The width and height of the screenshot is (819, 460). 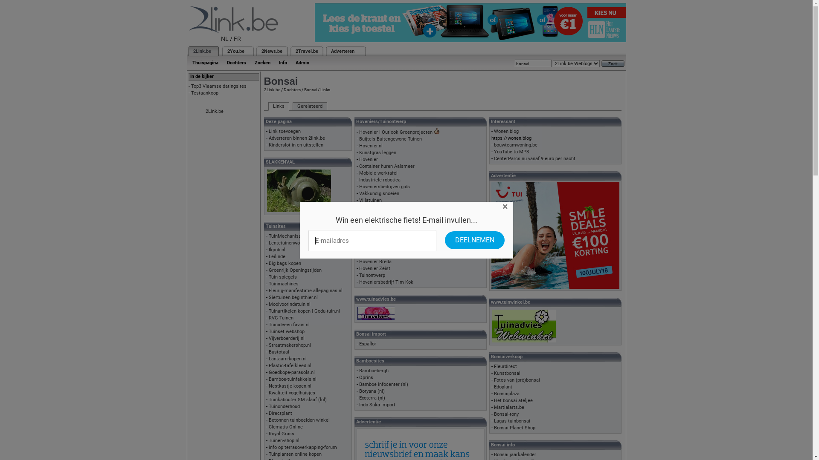 I want to click on Tuinmachines, so click(x=284, y=284).